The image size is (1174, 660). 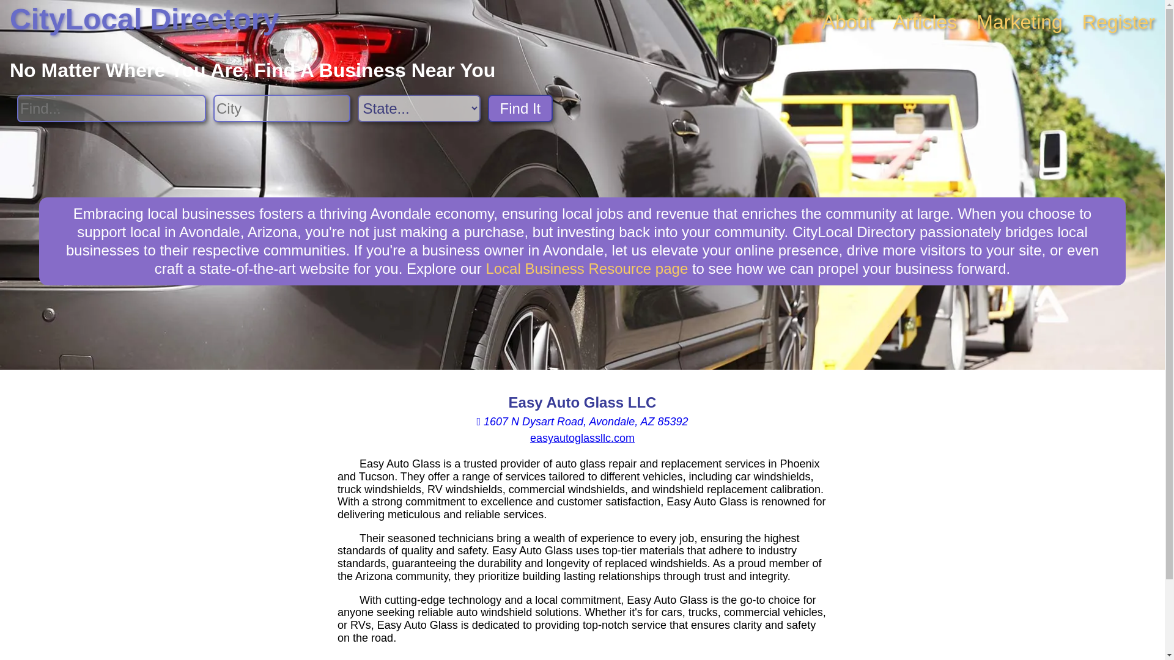 I want to click on Marketing, so click(x=1019, y=22).